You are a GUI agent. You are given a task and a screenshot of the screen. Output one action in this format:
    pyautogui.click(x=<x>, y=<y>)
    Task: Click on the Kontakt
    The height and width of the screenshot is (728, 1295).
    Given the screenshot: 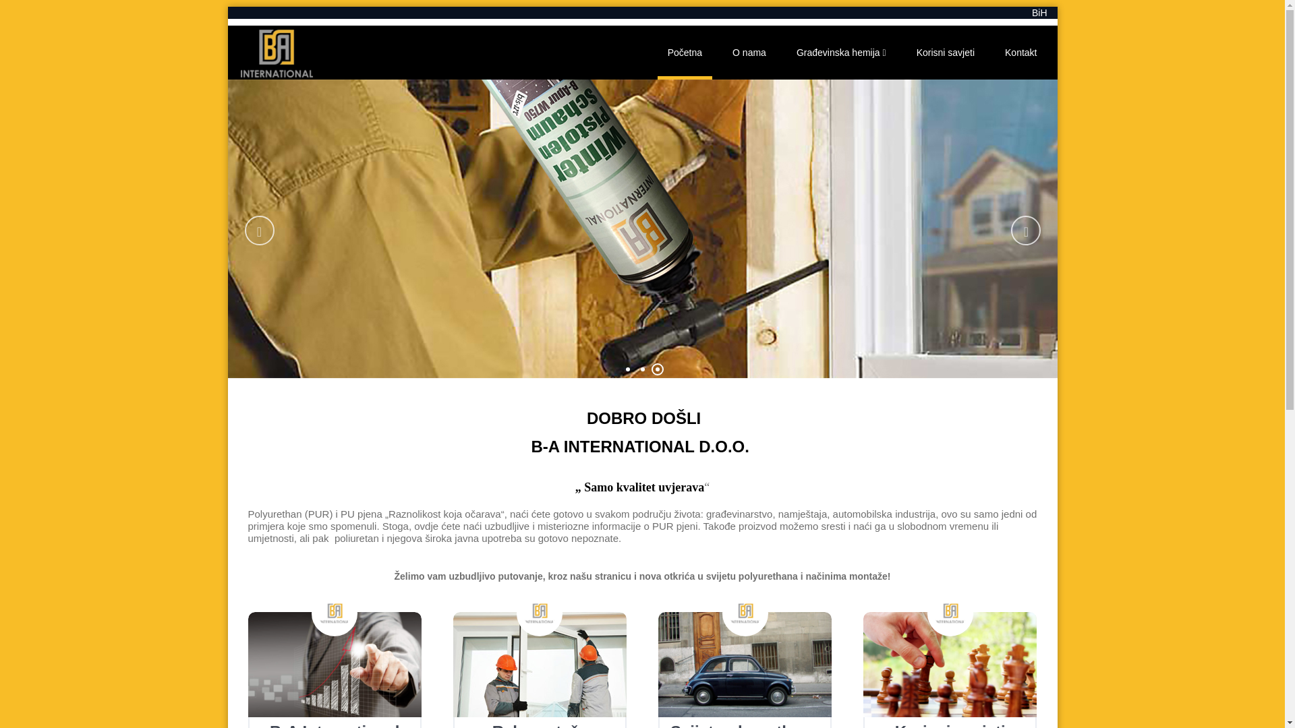 What is the action you would take?
    pyautogui.click(x=1021, y=53)
    